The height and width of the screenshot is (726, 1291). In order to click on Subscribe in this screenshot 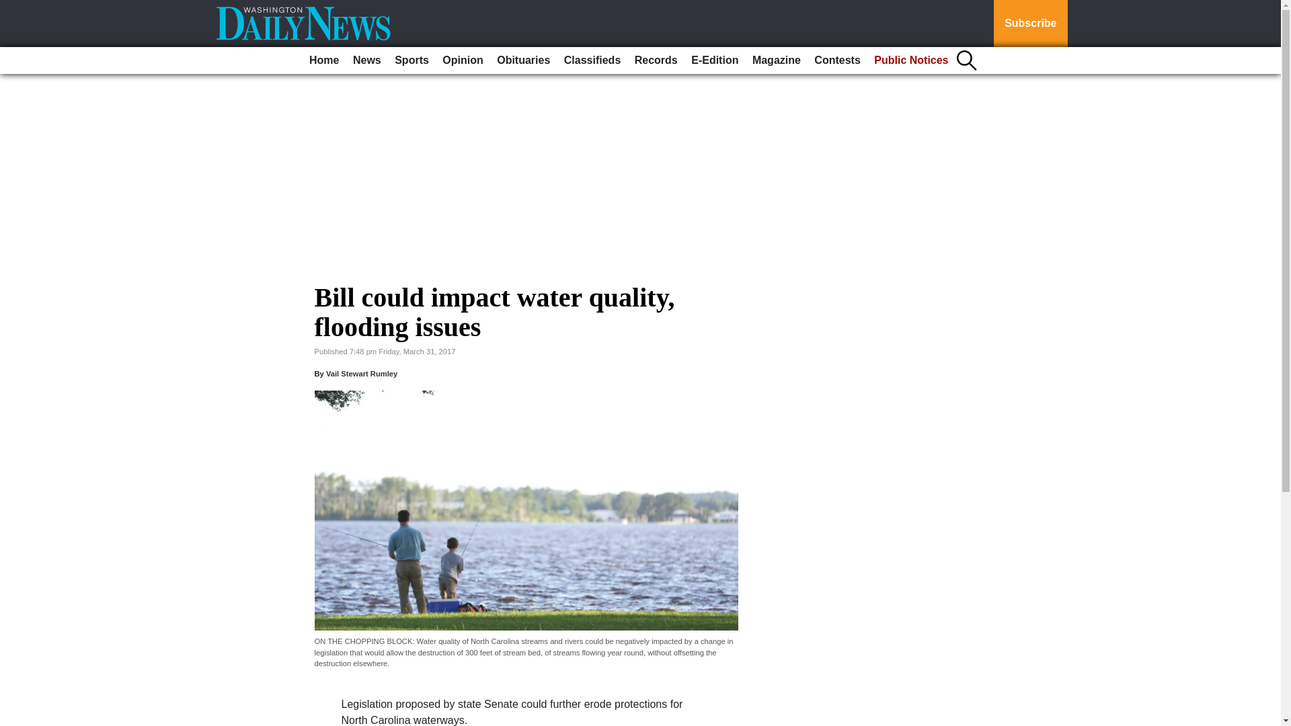, I will do `click(1030, 24)`.